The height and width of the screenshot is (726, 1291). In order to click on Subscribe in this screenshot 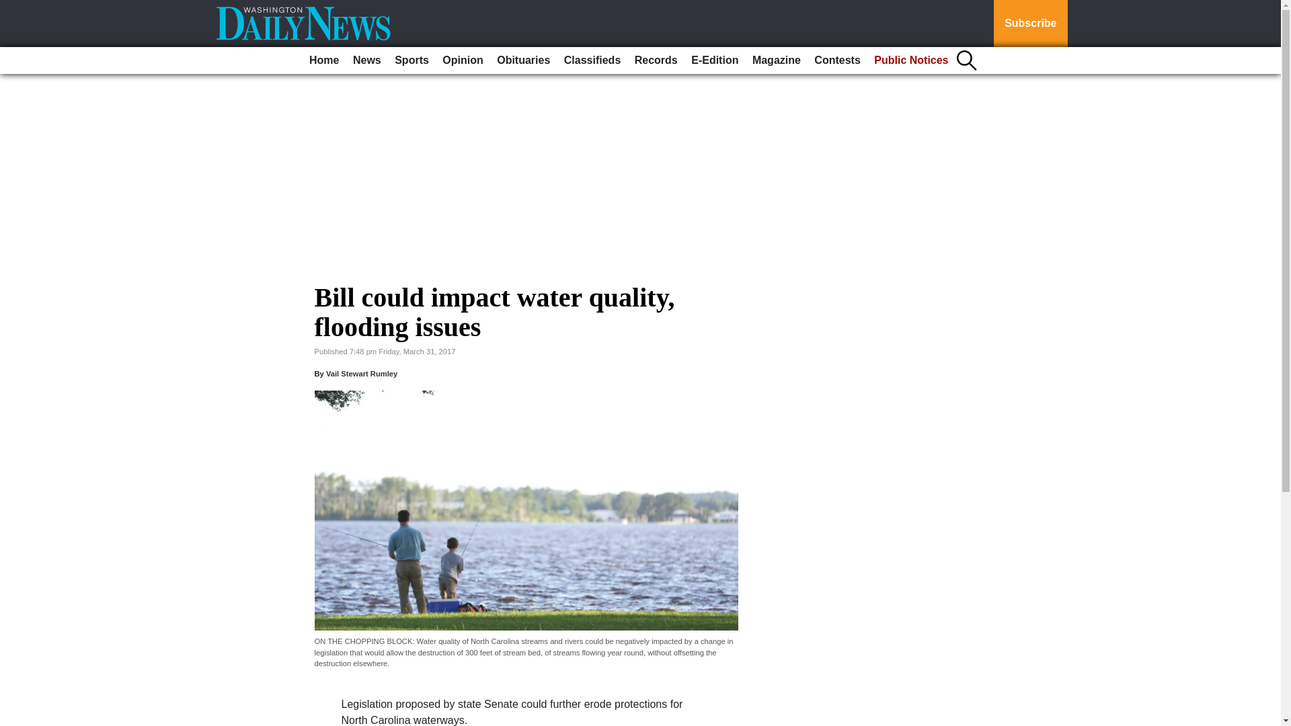, I will do `click(1030, 24)`.